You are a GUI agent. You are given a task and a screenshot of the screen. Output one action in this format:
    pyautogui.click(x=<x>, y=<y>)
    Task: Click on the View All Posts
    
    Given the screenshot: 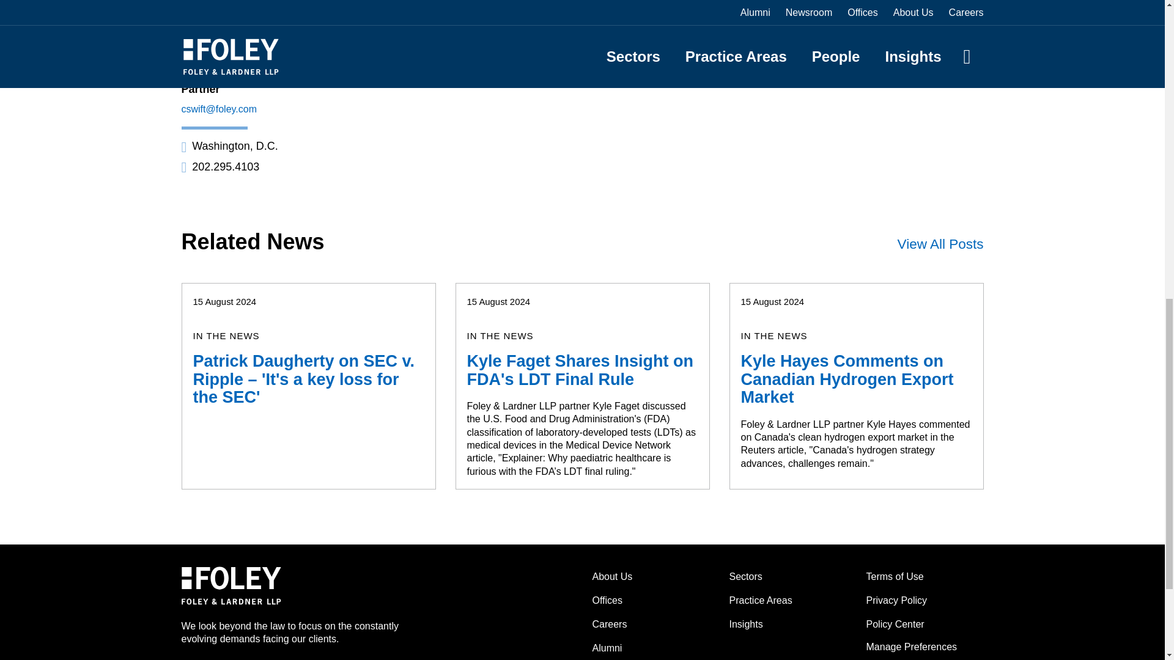 What is the action you would take?
    pyautogui.click(x=940, y=244)
    